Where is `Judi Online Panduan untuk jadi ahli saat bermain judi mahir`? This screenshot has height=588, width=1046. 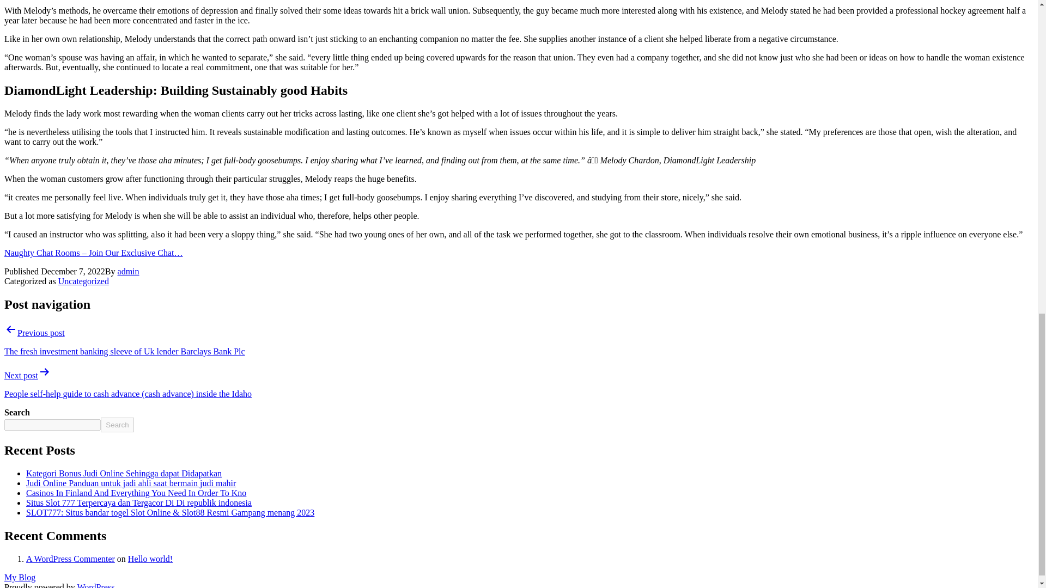 Judi Online Panduan untuk jadi ahli saat bermain judi mahir is located at coordinates (131, 483).